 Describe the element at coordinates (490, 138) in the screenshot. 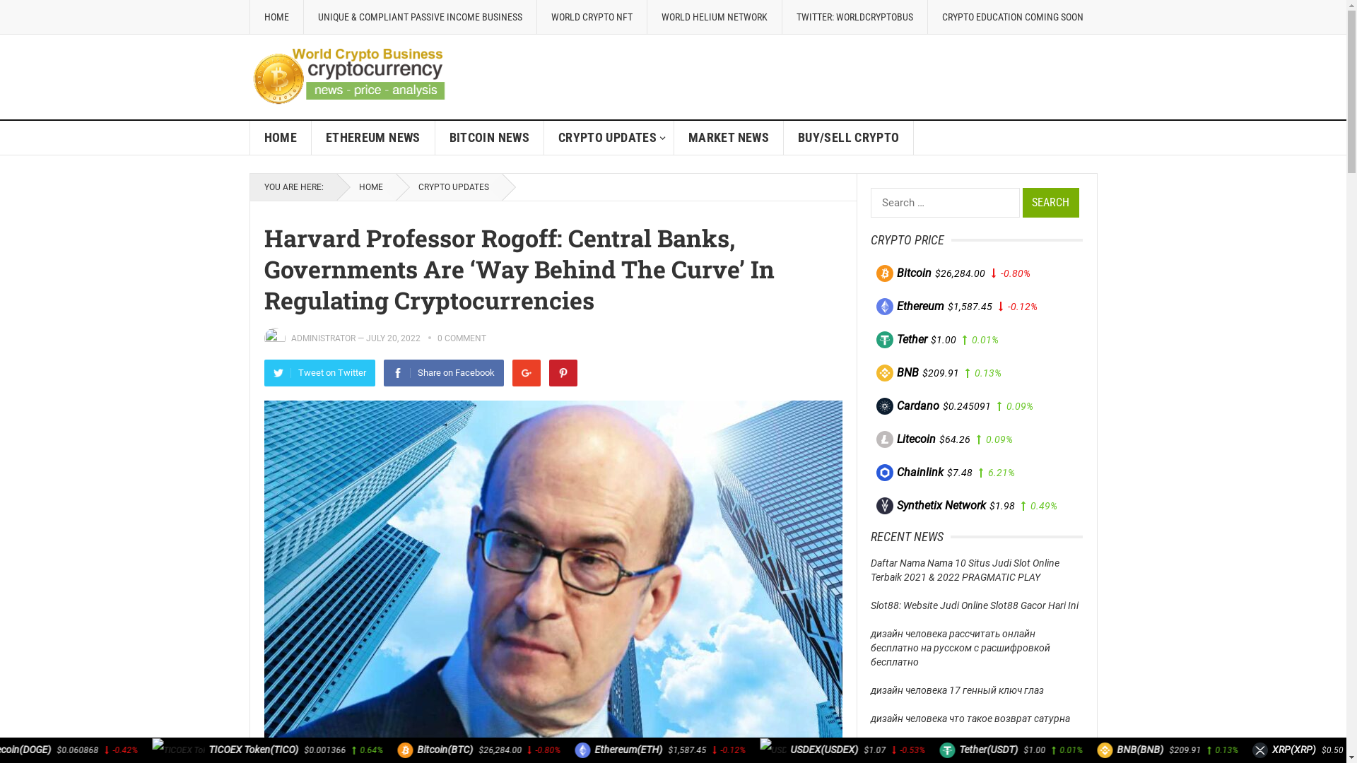

I see `BITCOIN NEWS` at that location.